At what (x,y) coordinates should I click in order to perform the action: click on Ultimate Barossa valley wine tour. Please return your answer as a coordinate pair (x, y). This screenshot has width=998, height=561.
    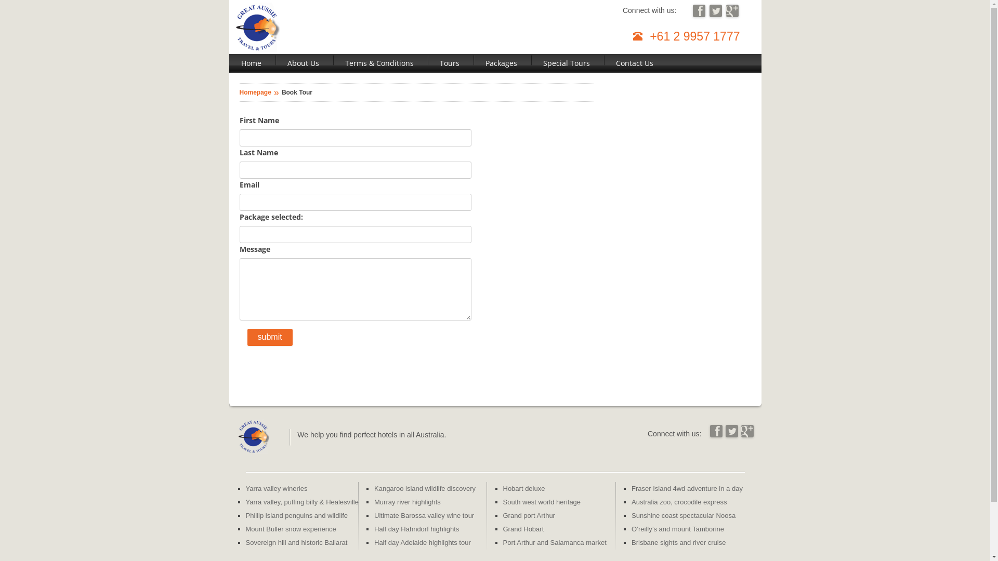
    Looking at the image, I should click on (424, 515).